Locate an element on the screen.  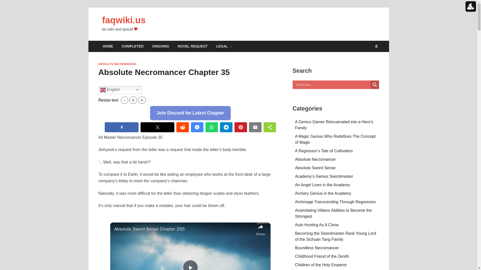
LEGAL is located at coordinates (224, 46).